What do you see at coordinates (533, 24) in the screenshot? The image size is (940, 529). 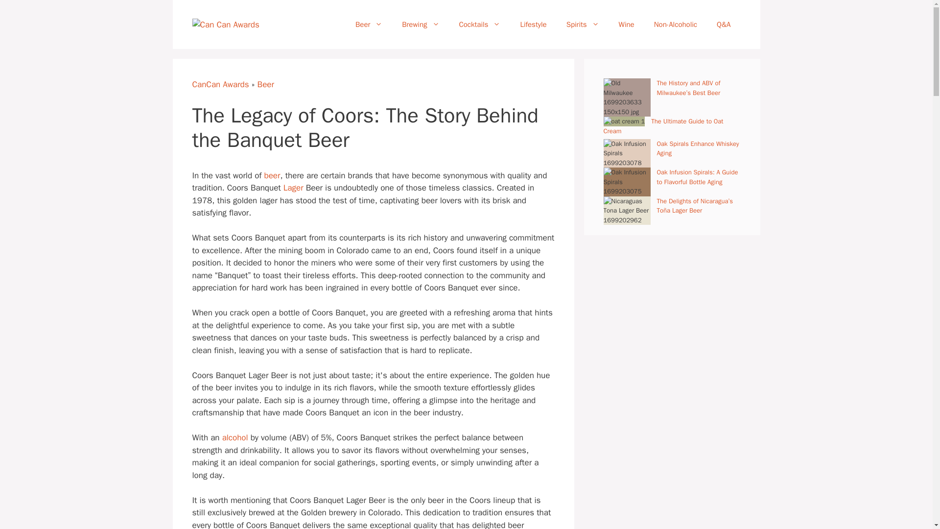 I see `Lifestyle` at bounding box center [533, 24].